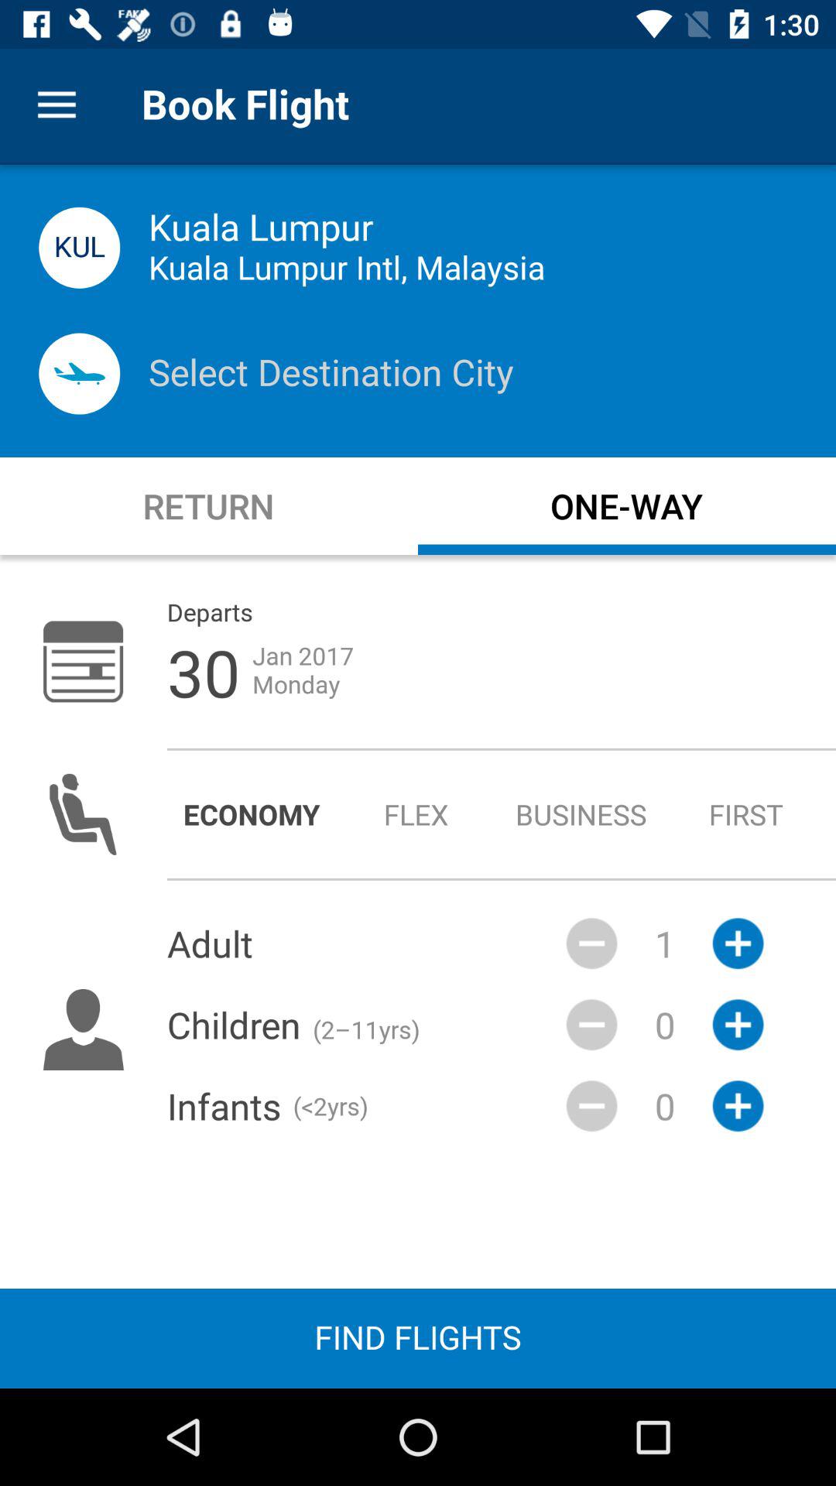 The image size is (836, 1486). What do you see at coordinates (416, 814) in the screenshot?
I see `choose radio button to the left of the business` at bounding box center [416, 814].